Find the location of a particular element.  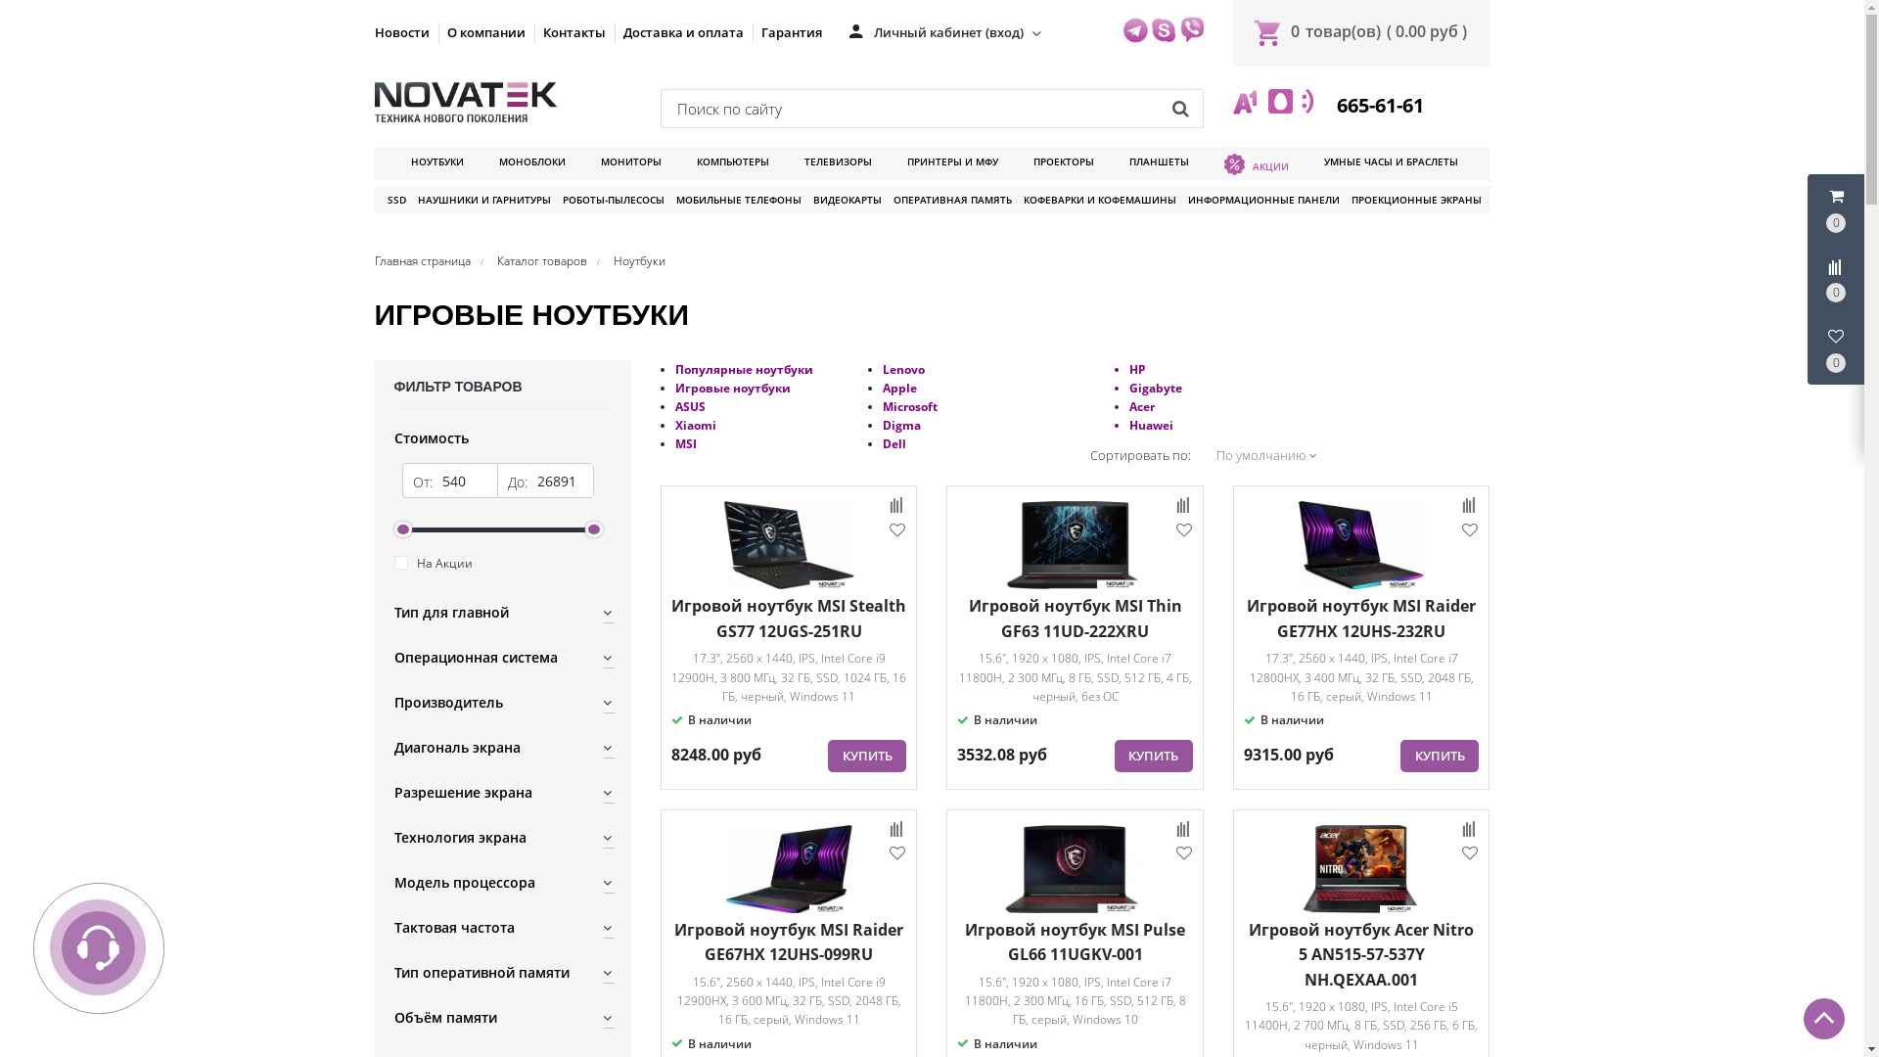

Digma is located at coordinates (902, 425).